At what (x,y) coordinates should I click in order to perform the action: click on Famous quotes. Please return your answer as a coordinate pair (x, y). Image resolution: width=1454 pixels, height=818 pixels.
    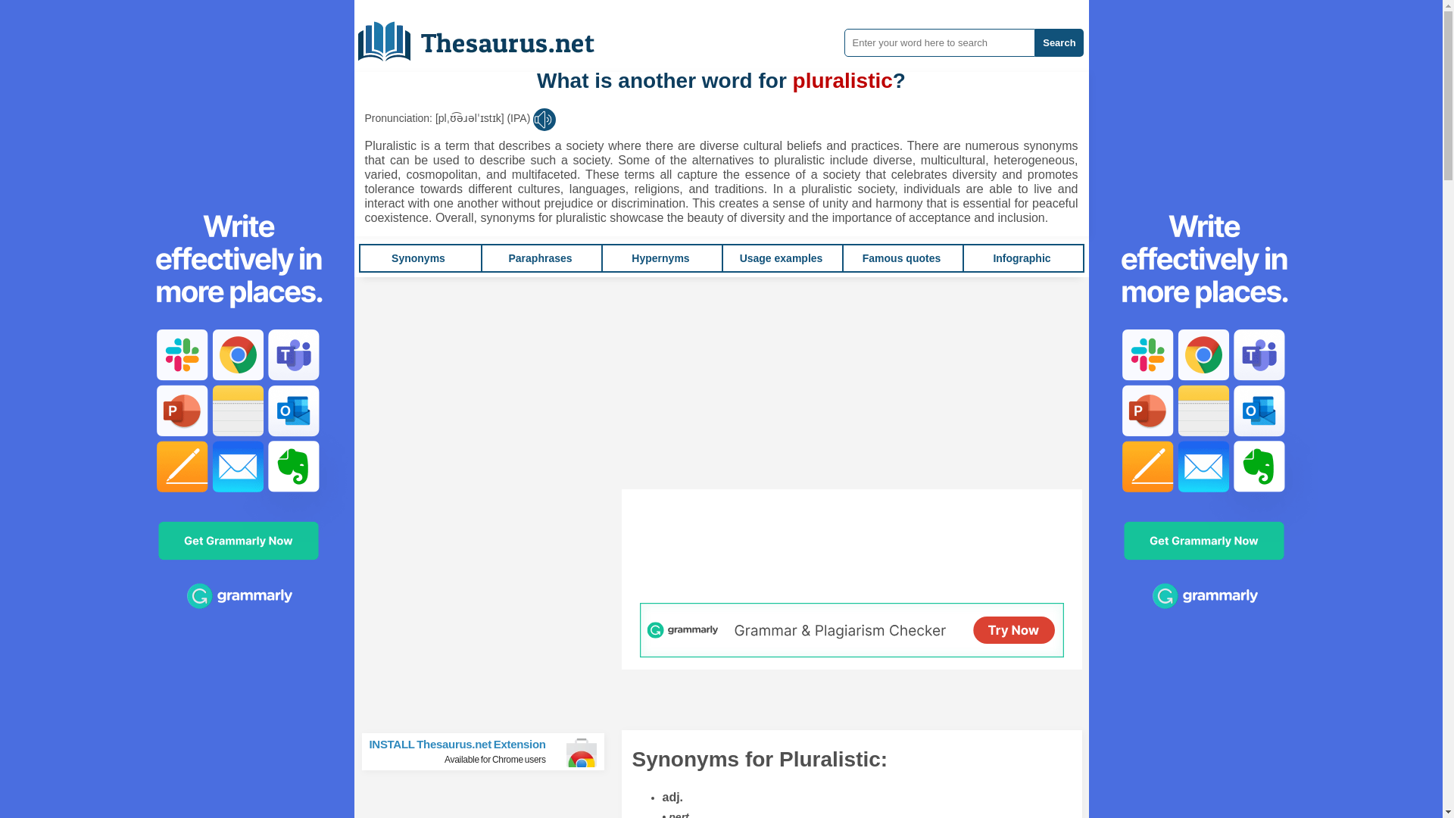
    Looking at the image, I should click on (539, 258).